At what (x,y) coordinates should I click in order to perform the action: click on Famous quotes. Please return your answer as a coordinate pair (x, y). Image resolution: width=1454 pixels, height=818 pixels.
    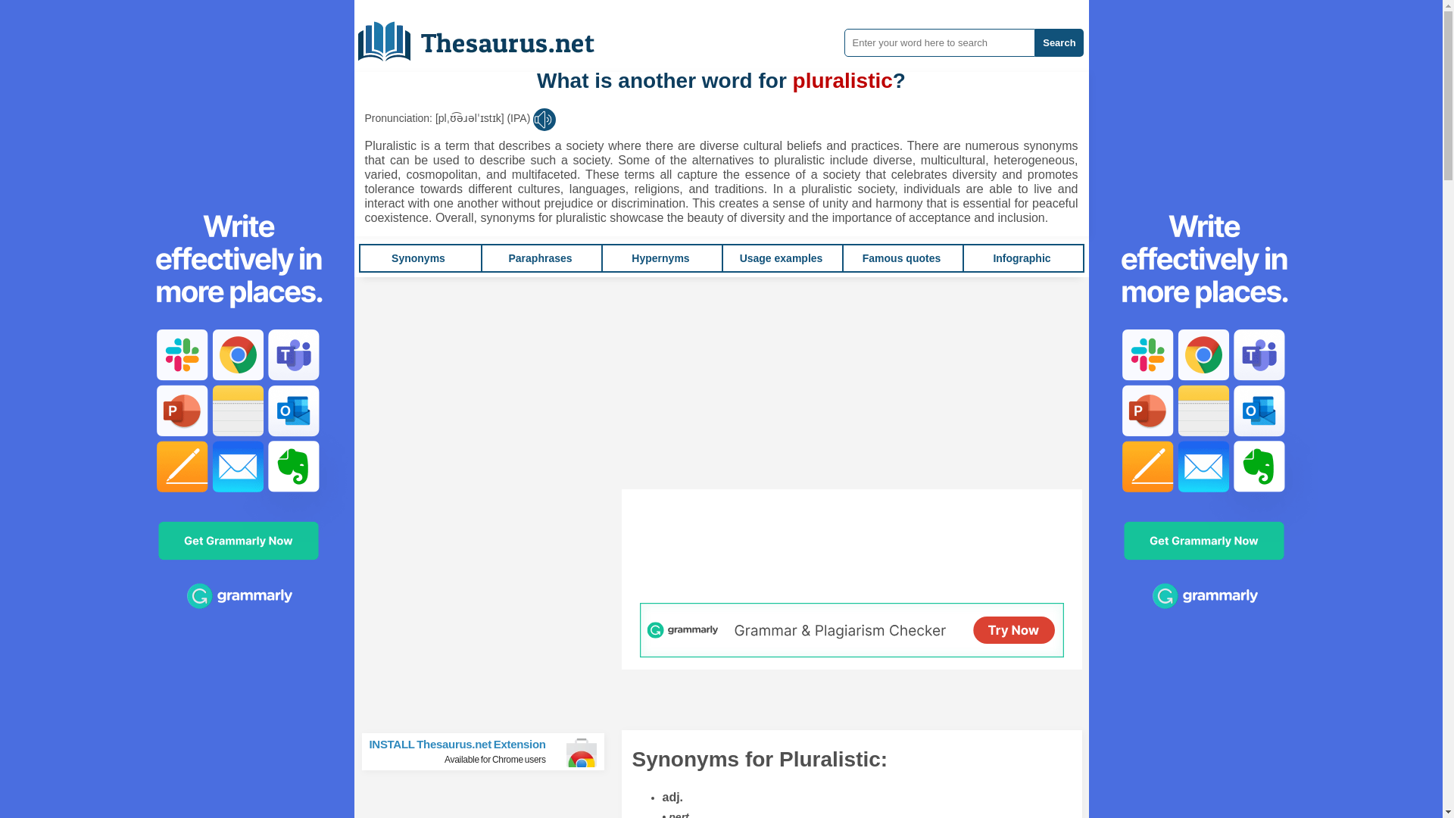
    Looking at the image, I should click on (539, 258).